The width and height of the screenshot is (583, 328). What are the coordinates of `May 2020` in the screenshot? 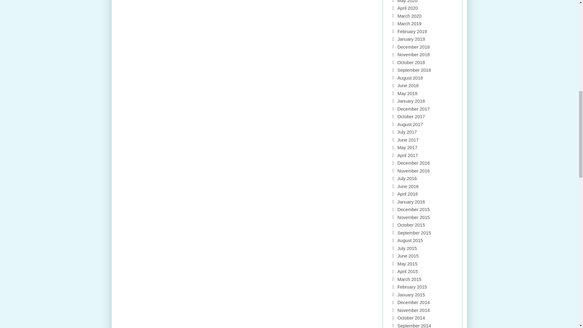 It's located at (407, 1).